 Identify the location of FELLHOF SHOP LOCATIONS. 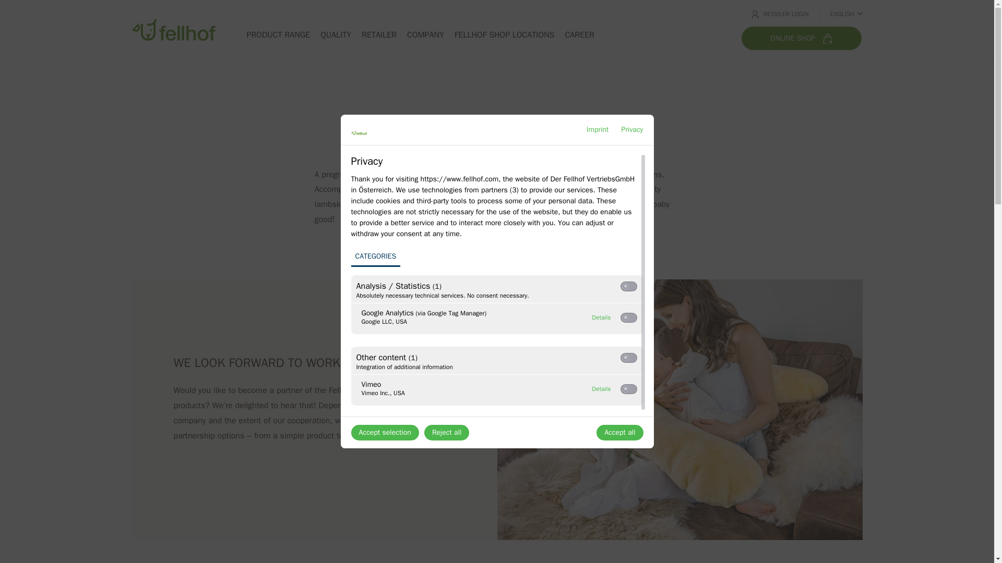
(505, 34).